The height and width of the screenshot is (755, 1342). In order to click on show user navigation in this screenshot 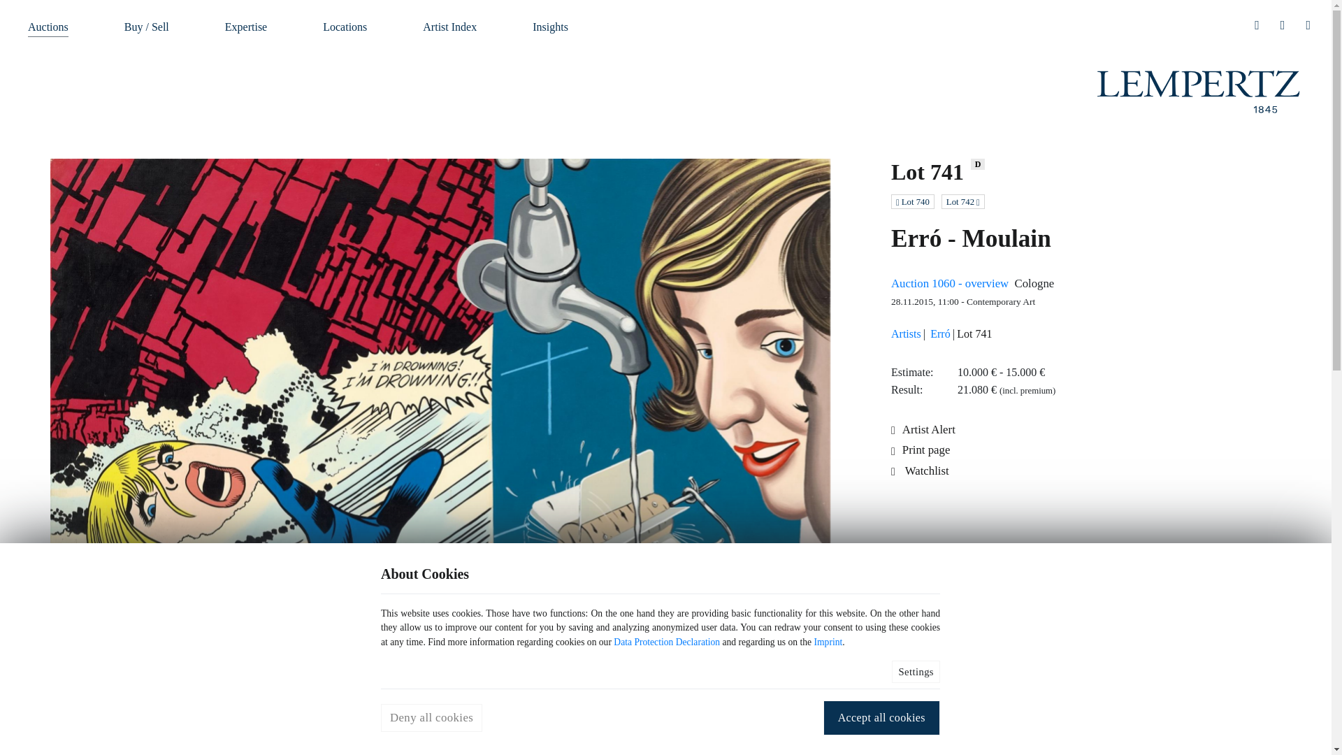, I will do `click(1257, 24)`.